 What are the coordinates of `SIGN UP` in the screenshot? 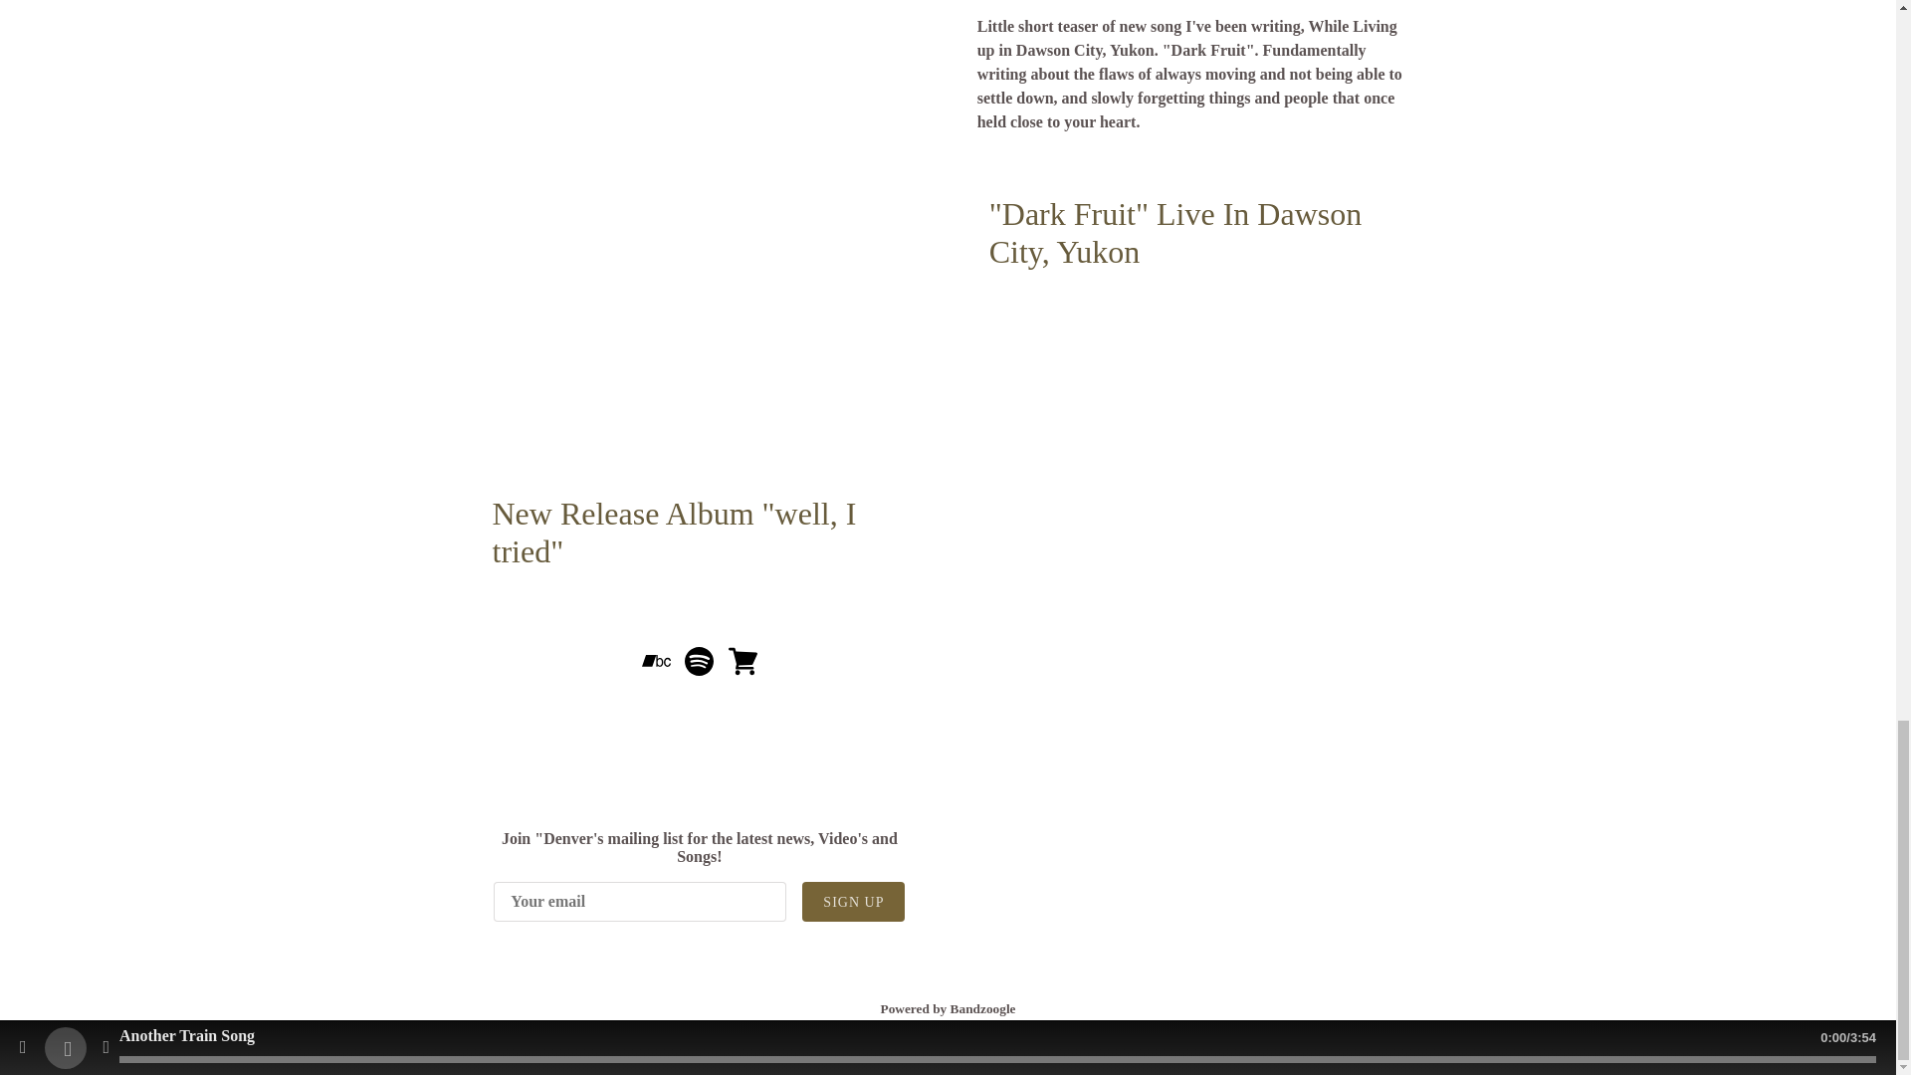 It's located at (853, 901).